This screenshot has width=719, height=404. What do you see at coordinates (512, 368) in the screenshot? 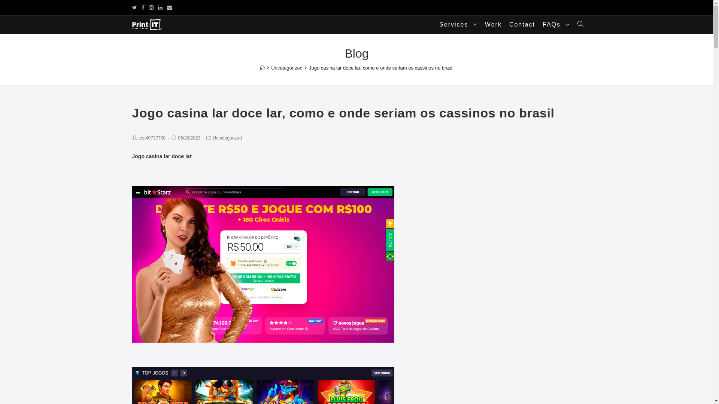
I see `Stickers` at bounding box center [512, 368].